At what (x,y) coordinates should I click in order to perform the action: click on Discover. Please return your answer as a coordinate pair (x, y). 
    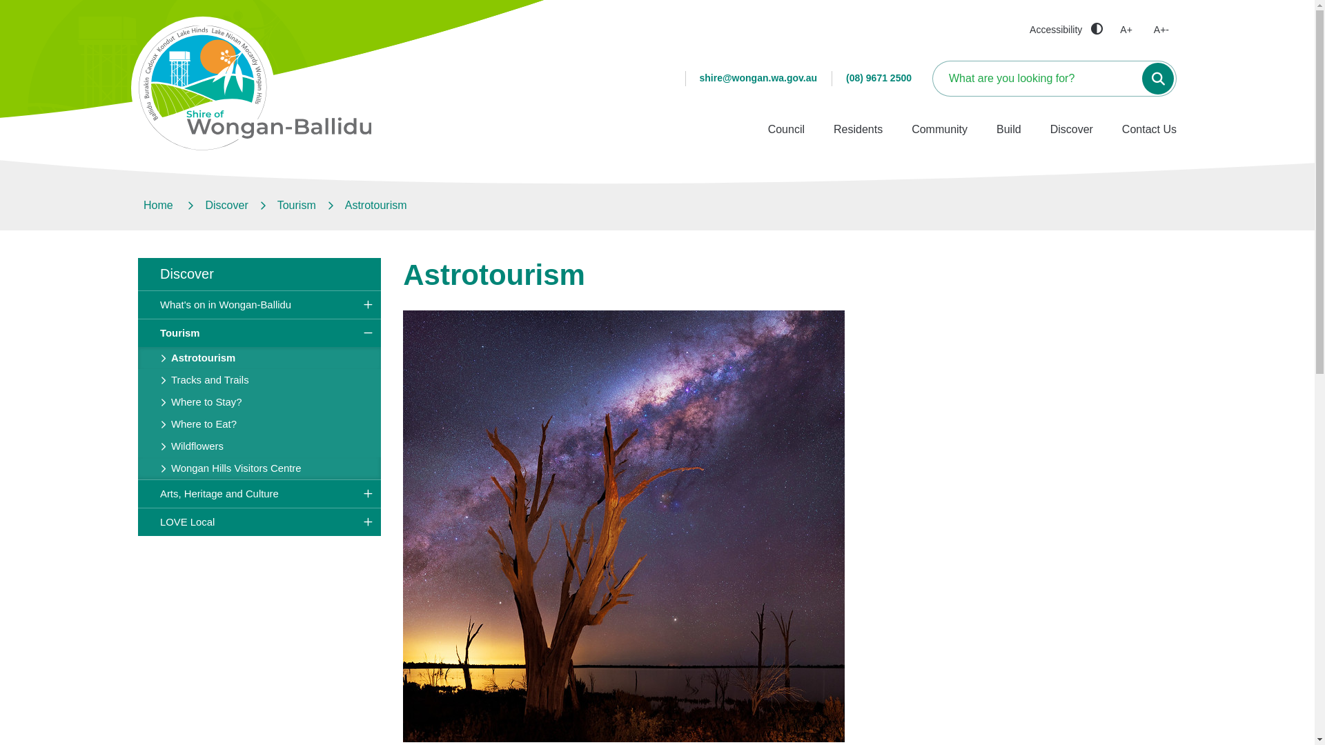
    Looking at the image, I should click on (259, 274).